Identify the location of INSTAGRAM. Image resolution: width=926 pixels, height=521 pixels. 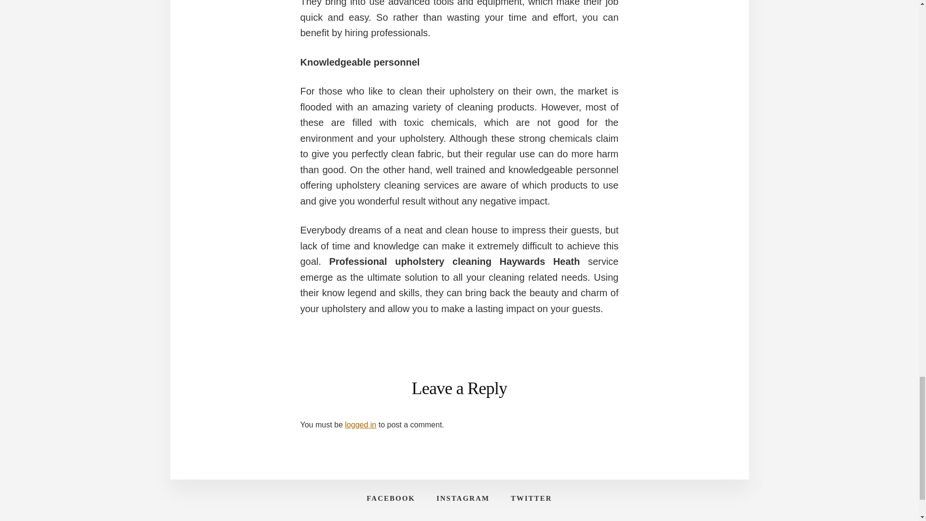
(463, 498).